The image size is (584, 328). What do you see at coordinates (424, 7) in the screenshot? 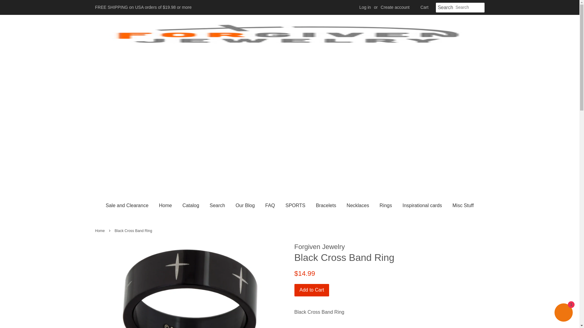
I see `Cart` at bounding box center [424, 7].